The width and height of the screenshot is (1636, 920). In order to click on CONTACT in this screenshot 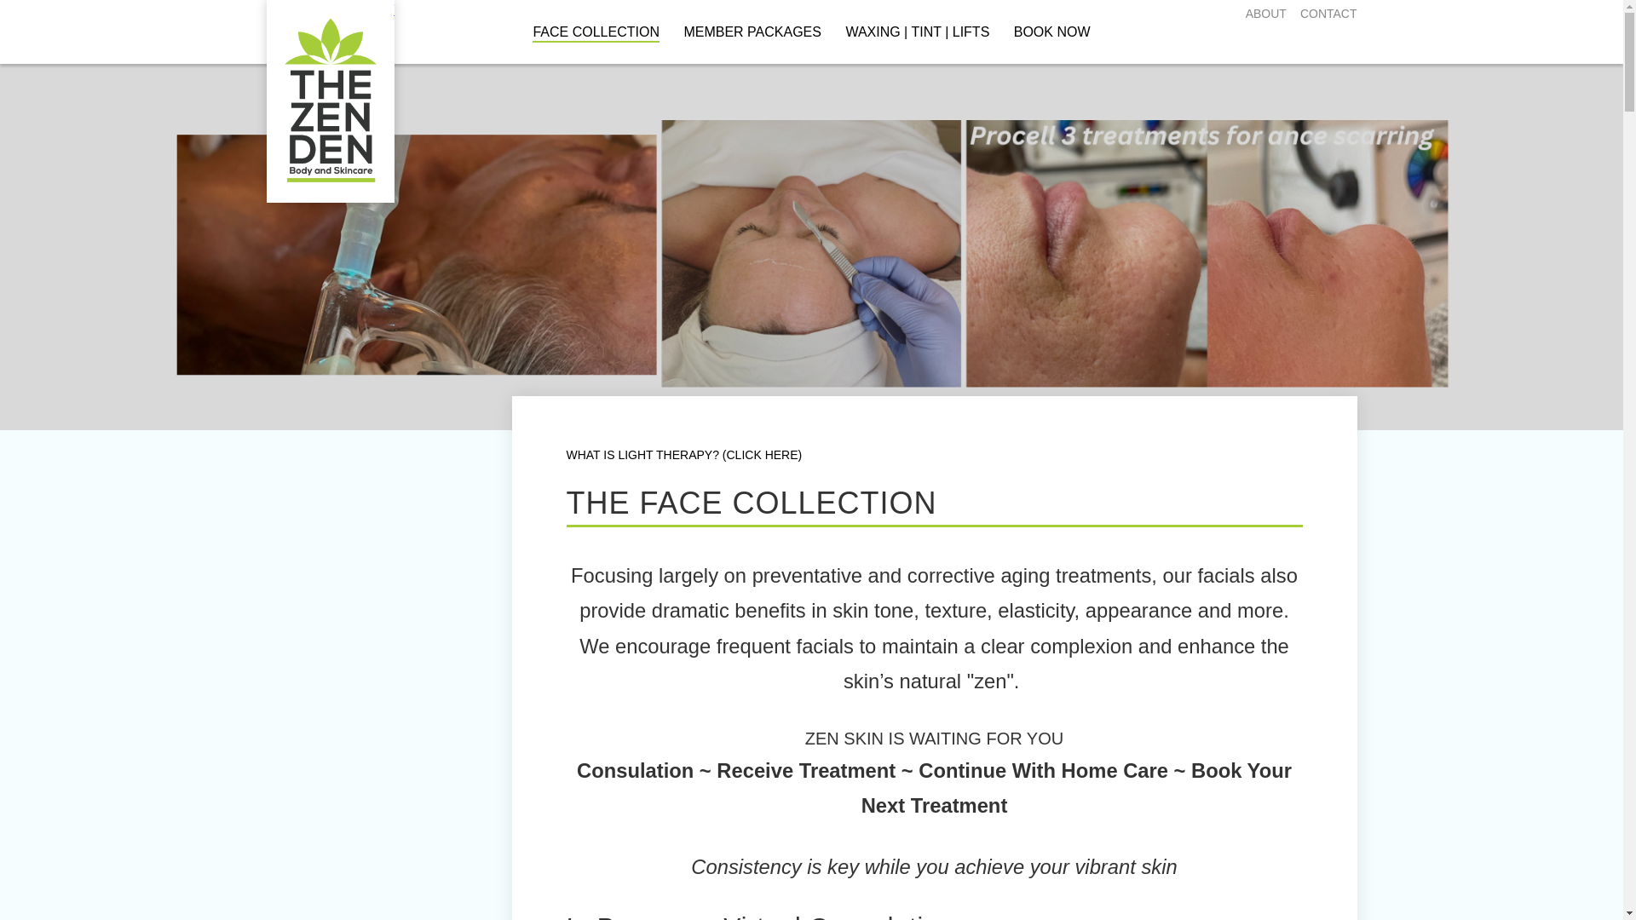, I will do `click(1329, 13)`.